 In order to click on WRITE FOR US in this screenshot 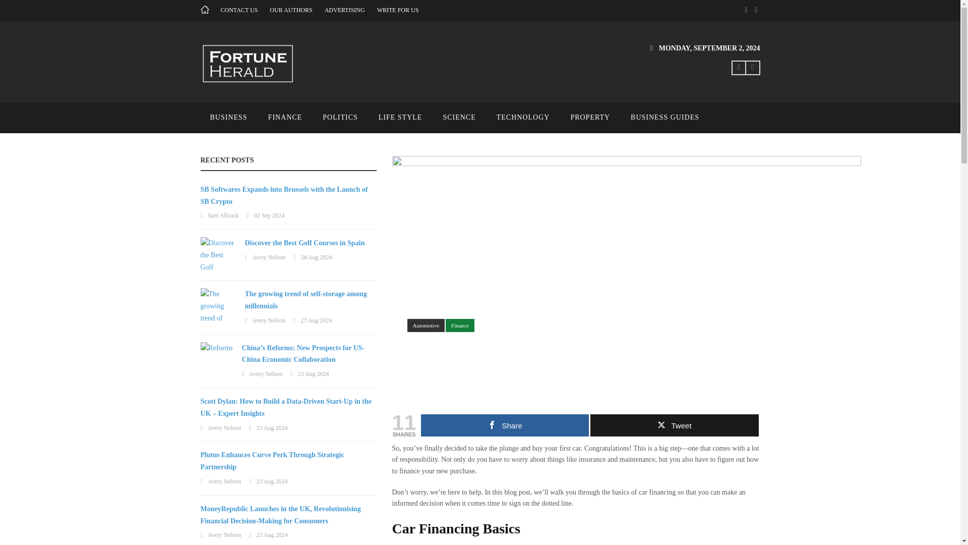, I will do `click(398, 10)`.